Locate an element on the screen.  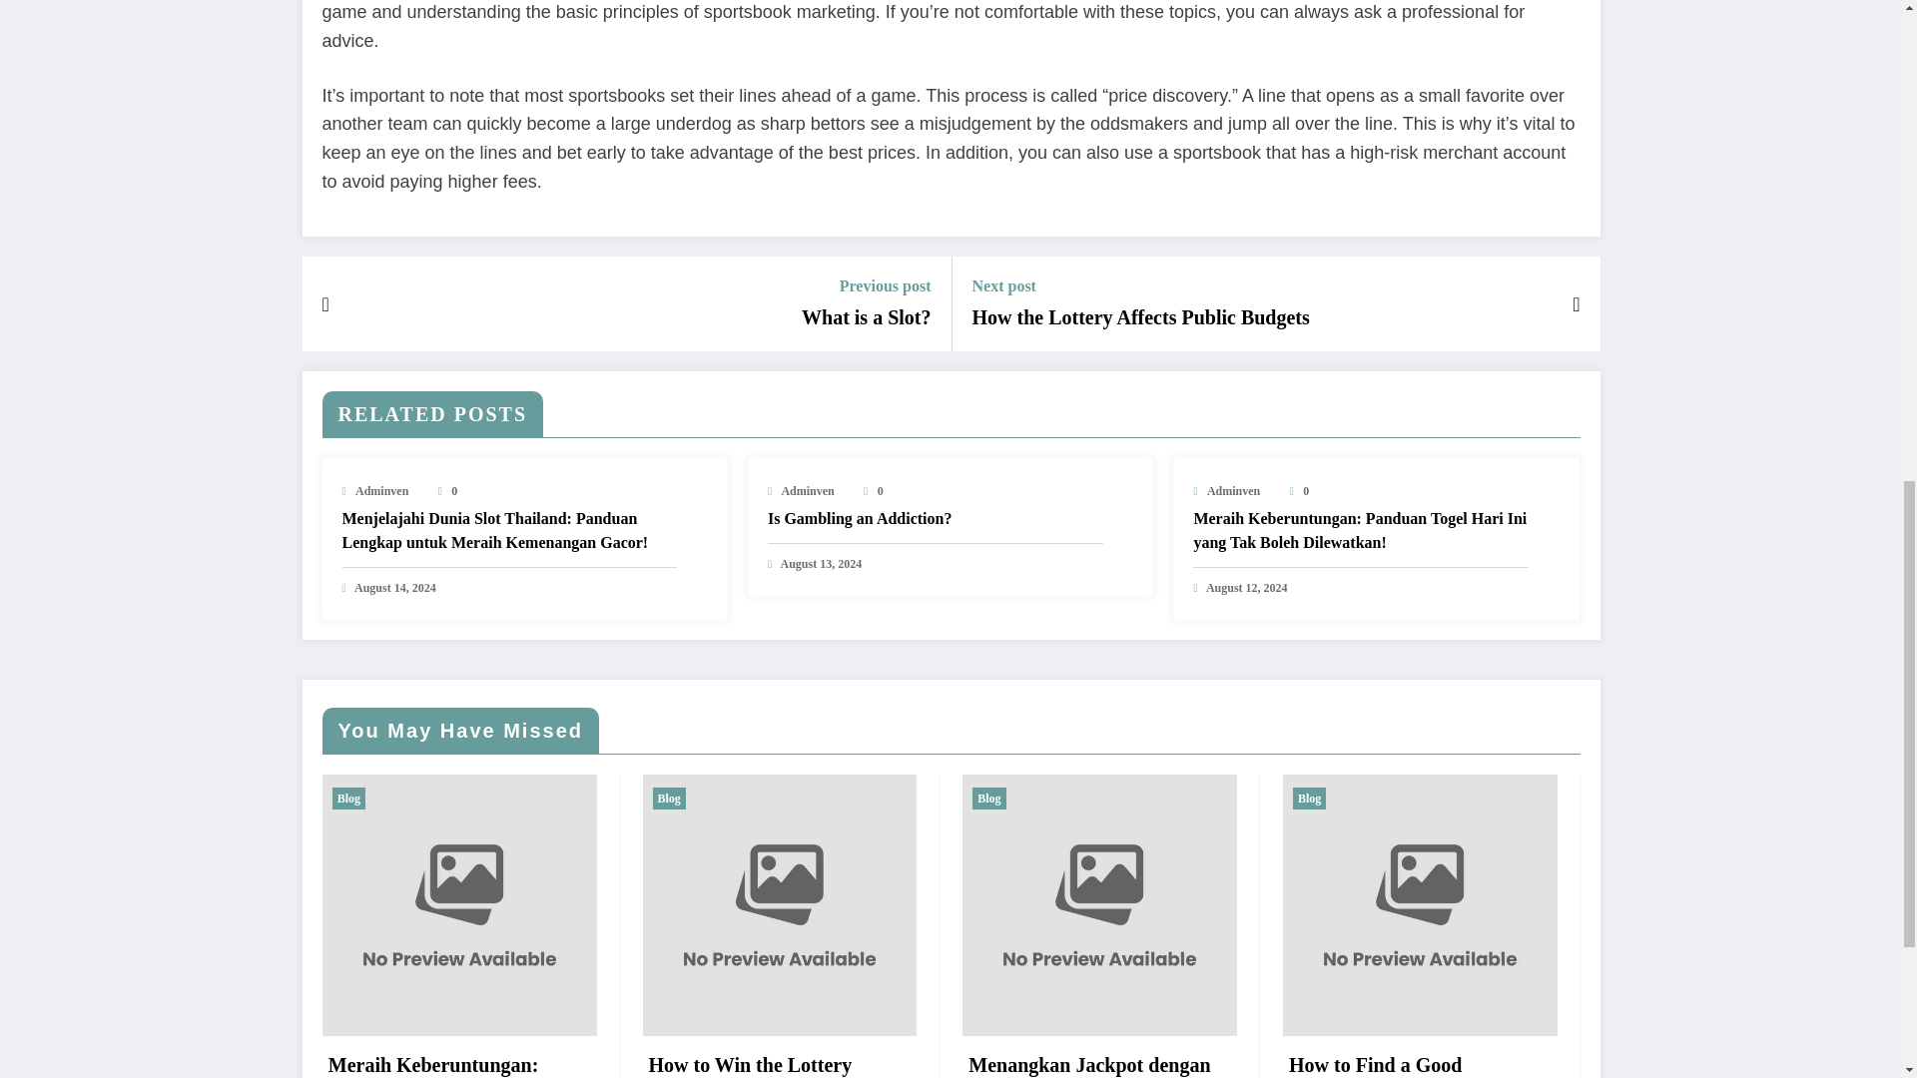
Previous post is located at coordinates (865, 285).